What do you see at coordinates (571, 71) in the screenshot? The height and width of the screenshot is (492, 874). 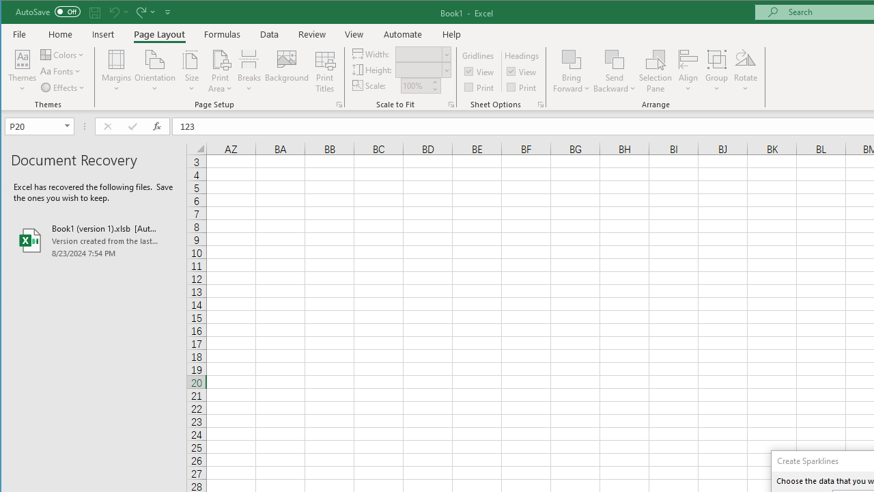 I see `Bring Forward` at bounding box center [571, 71].